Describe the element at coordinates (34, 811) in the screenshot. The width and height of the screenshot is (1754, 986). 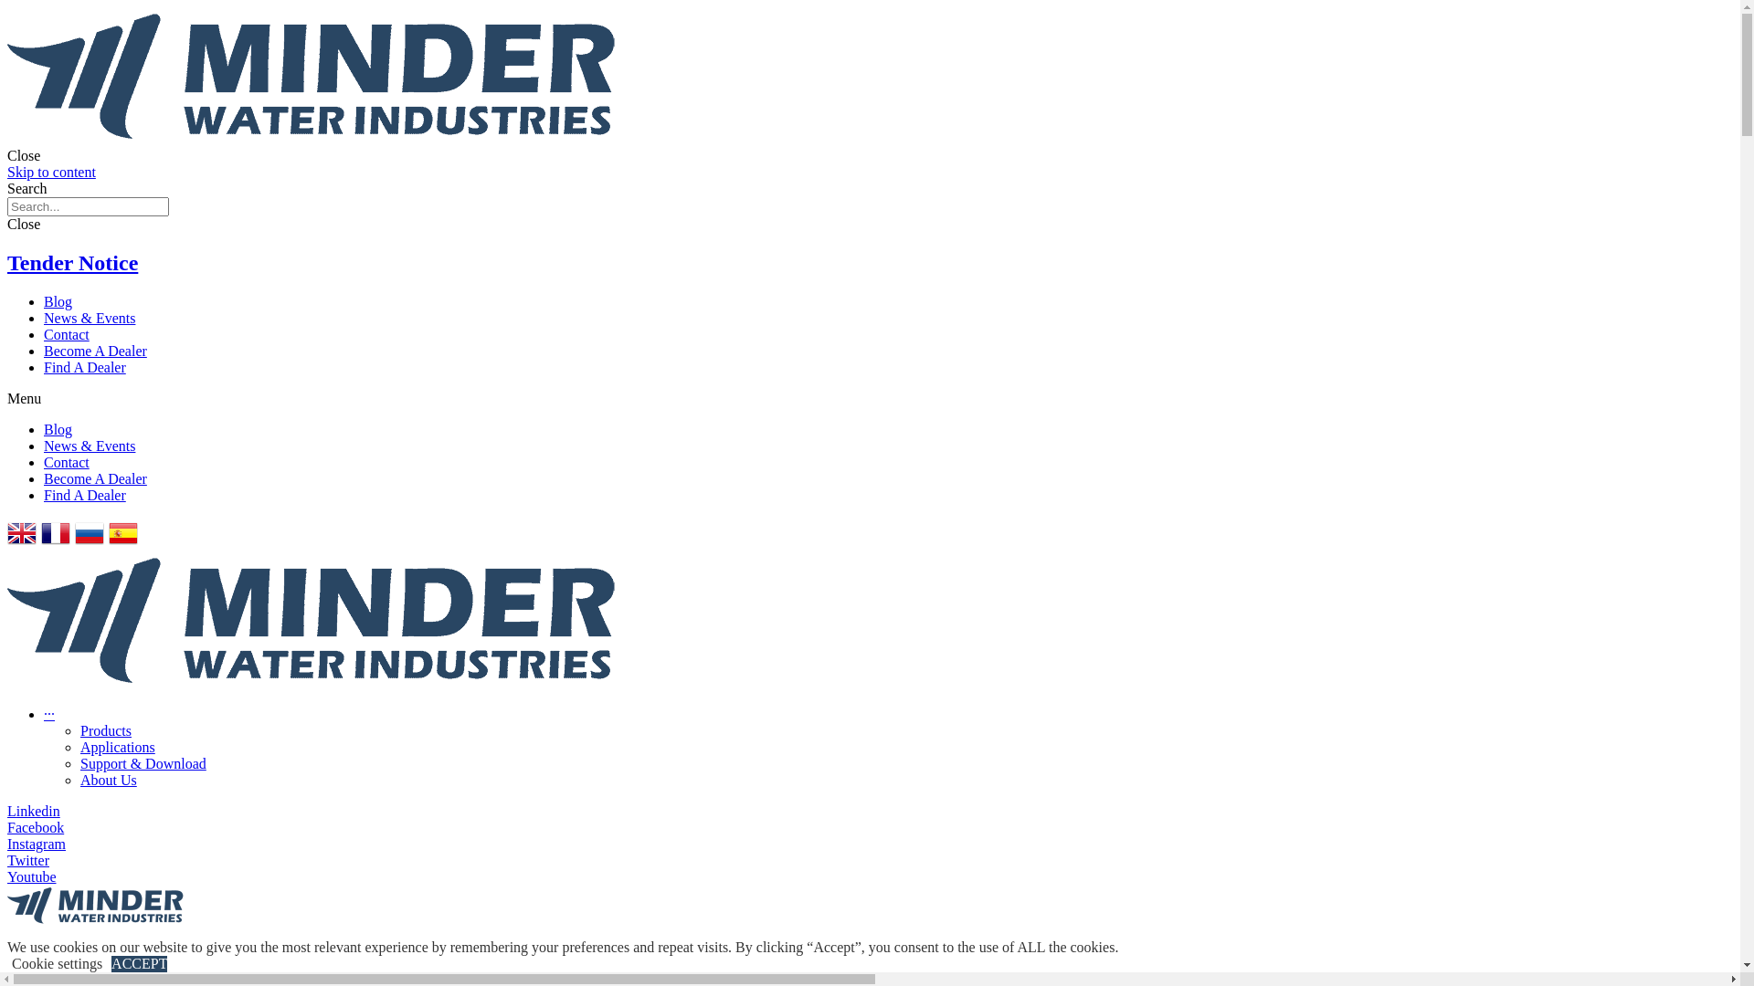
I see `Linkedin` at that location.